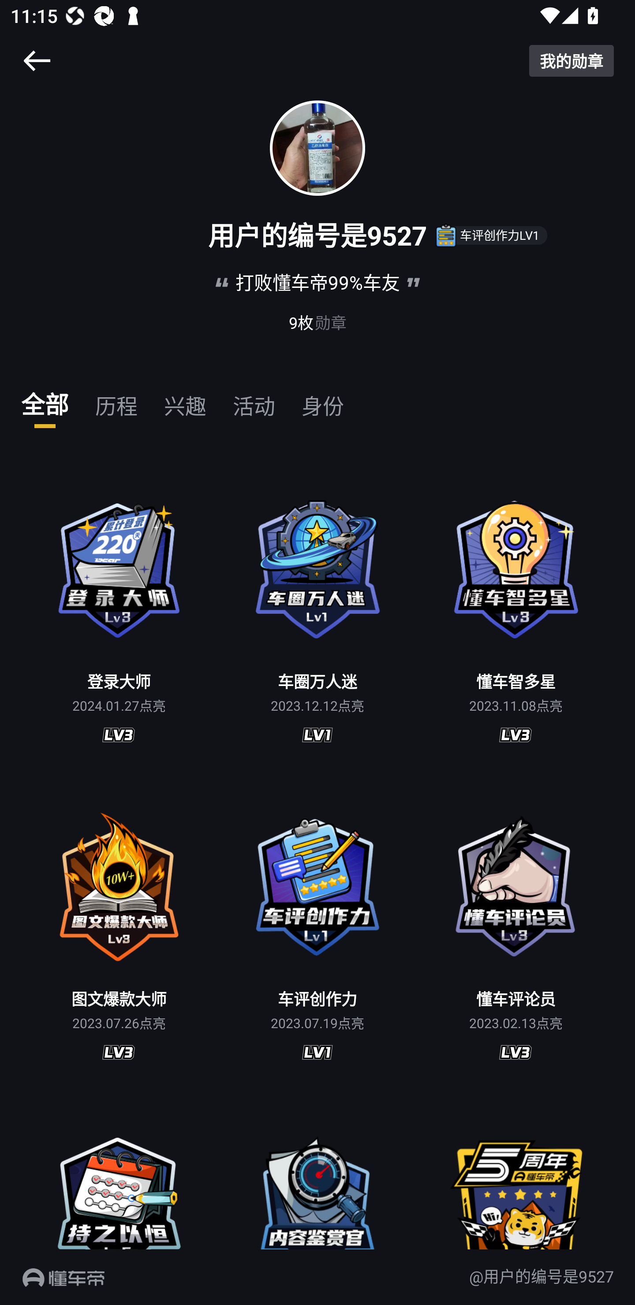  What do you see at coordinates (516, 927) in the screenshot?
I see `懂车评论员 2023.02.13点亮` at bounding box center [516, 927].